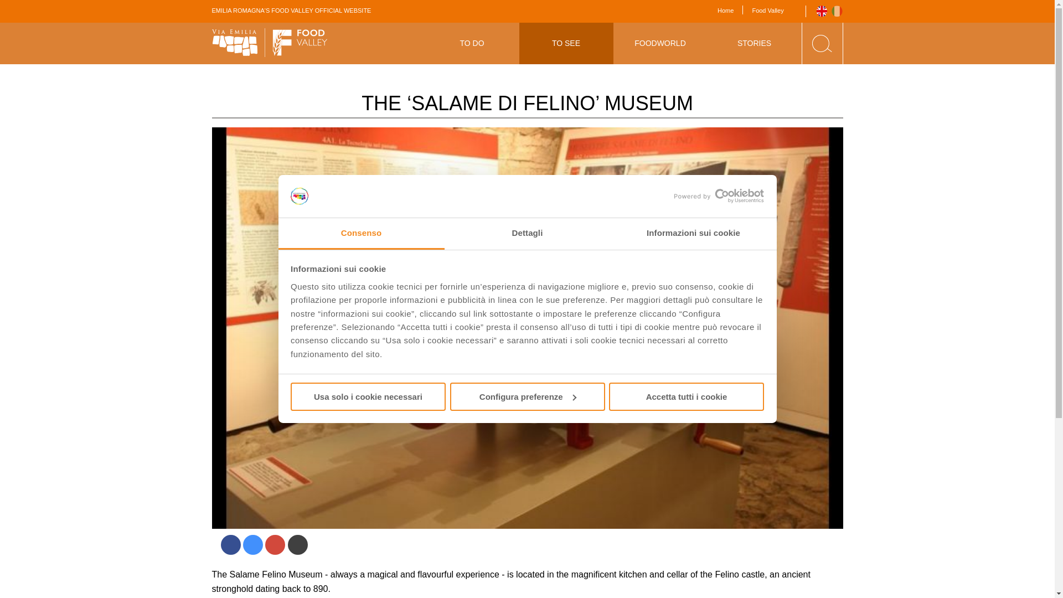 The width and height of the screenshot is (1063, 598). Describe the element at coordinates (269, 43) in the screenshot. I see `Back to Home` at that location.